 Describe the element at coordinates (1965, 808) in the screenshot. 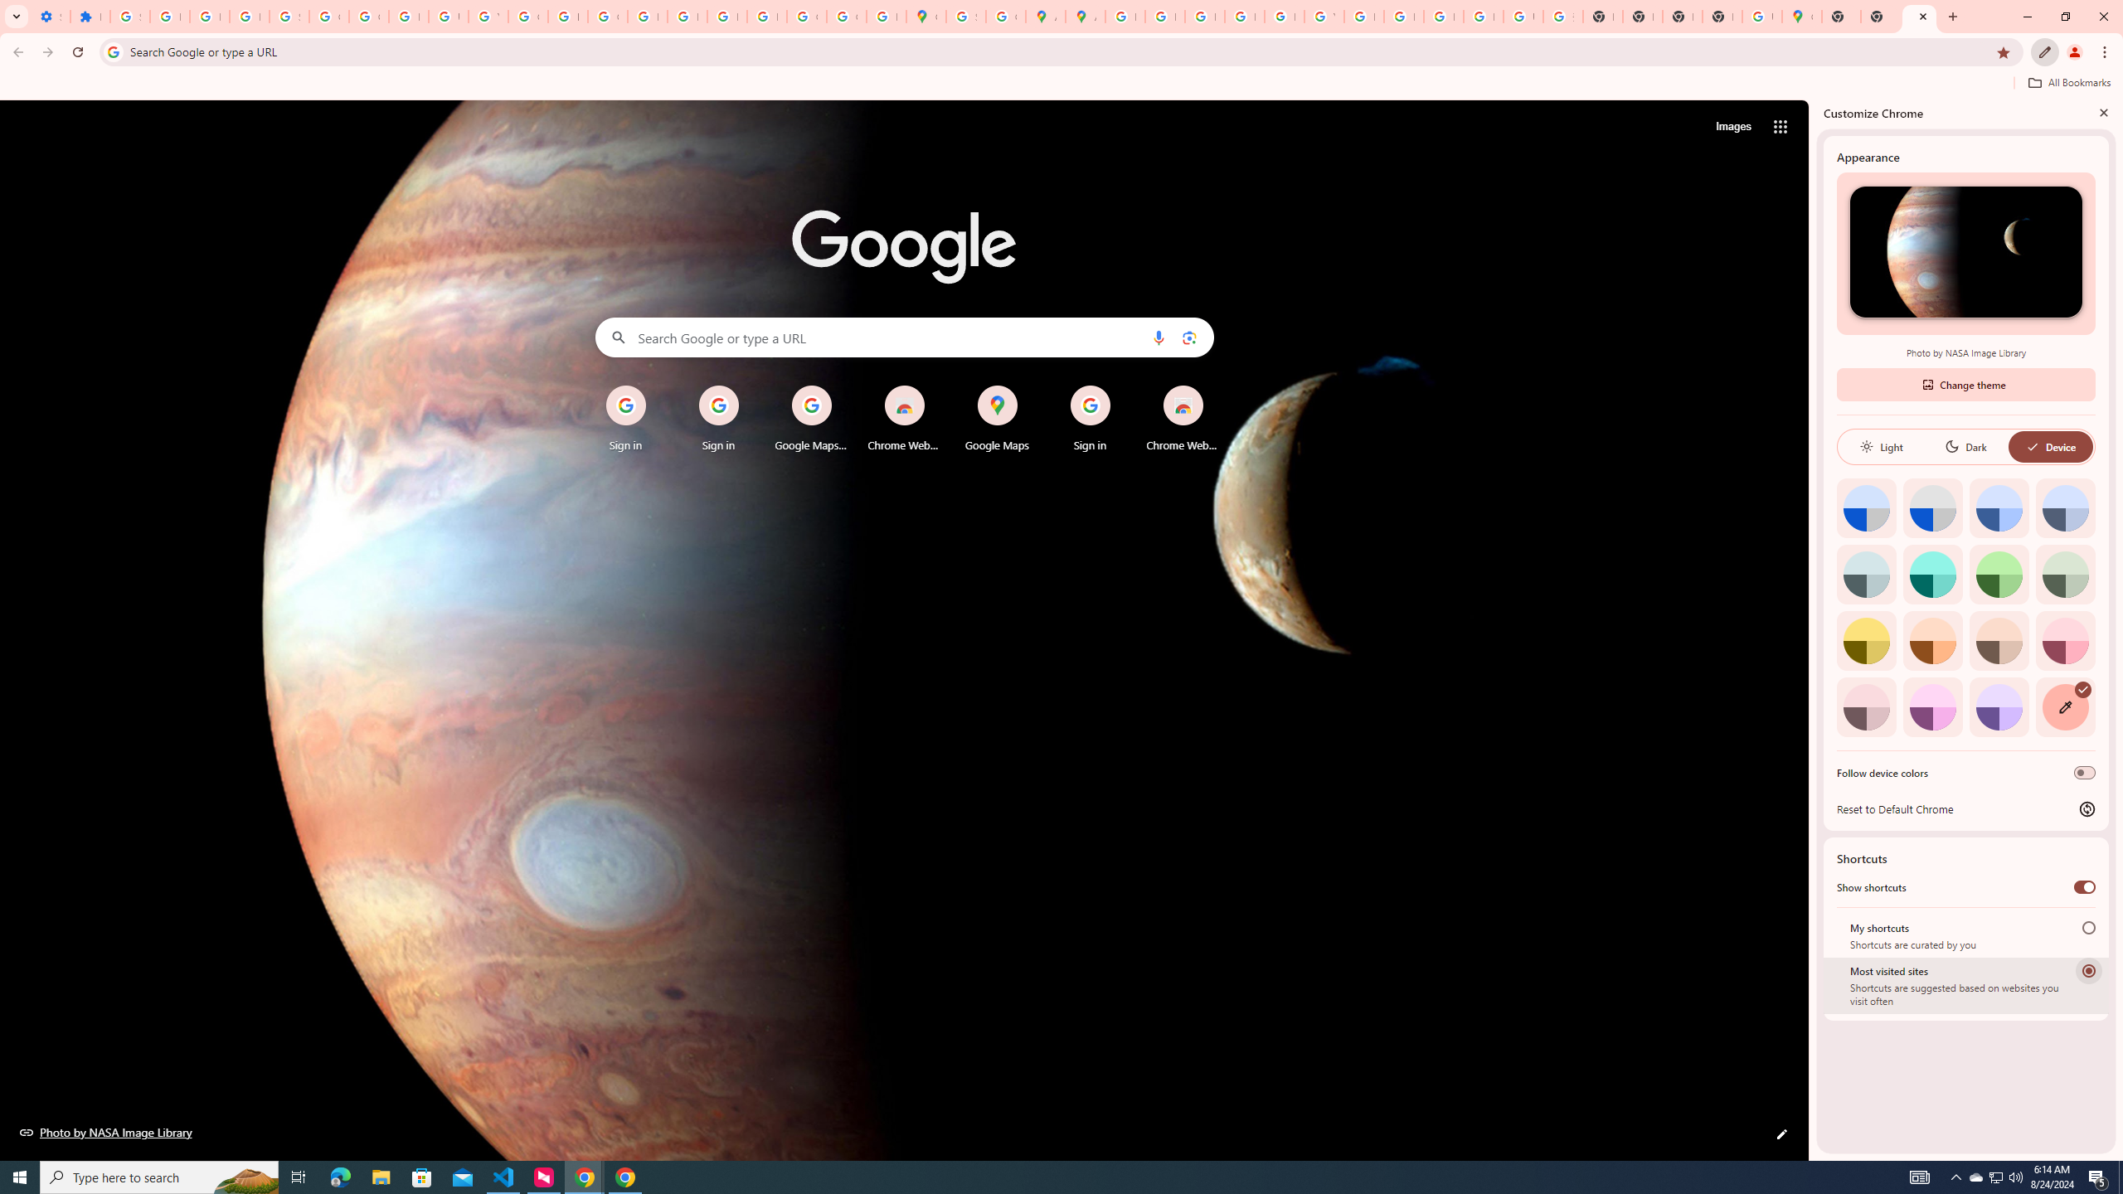

I see `Reset to Default Chrome` at that location.